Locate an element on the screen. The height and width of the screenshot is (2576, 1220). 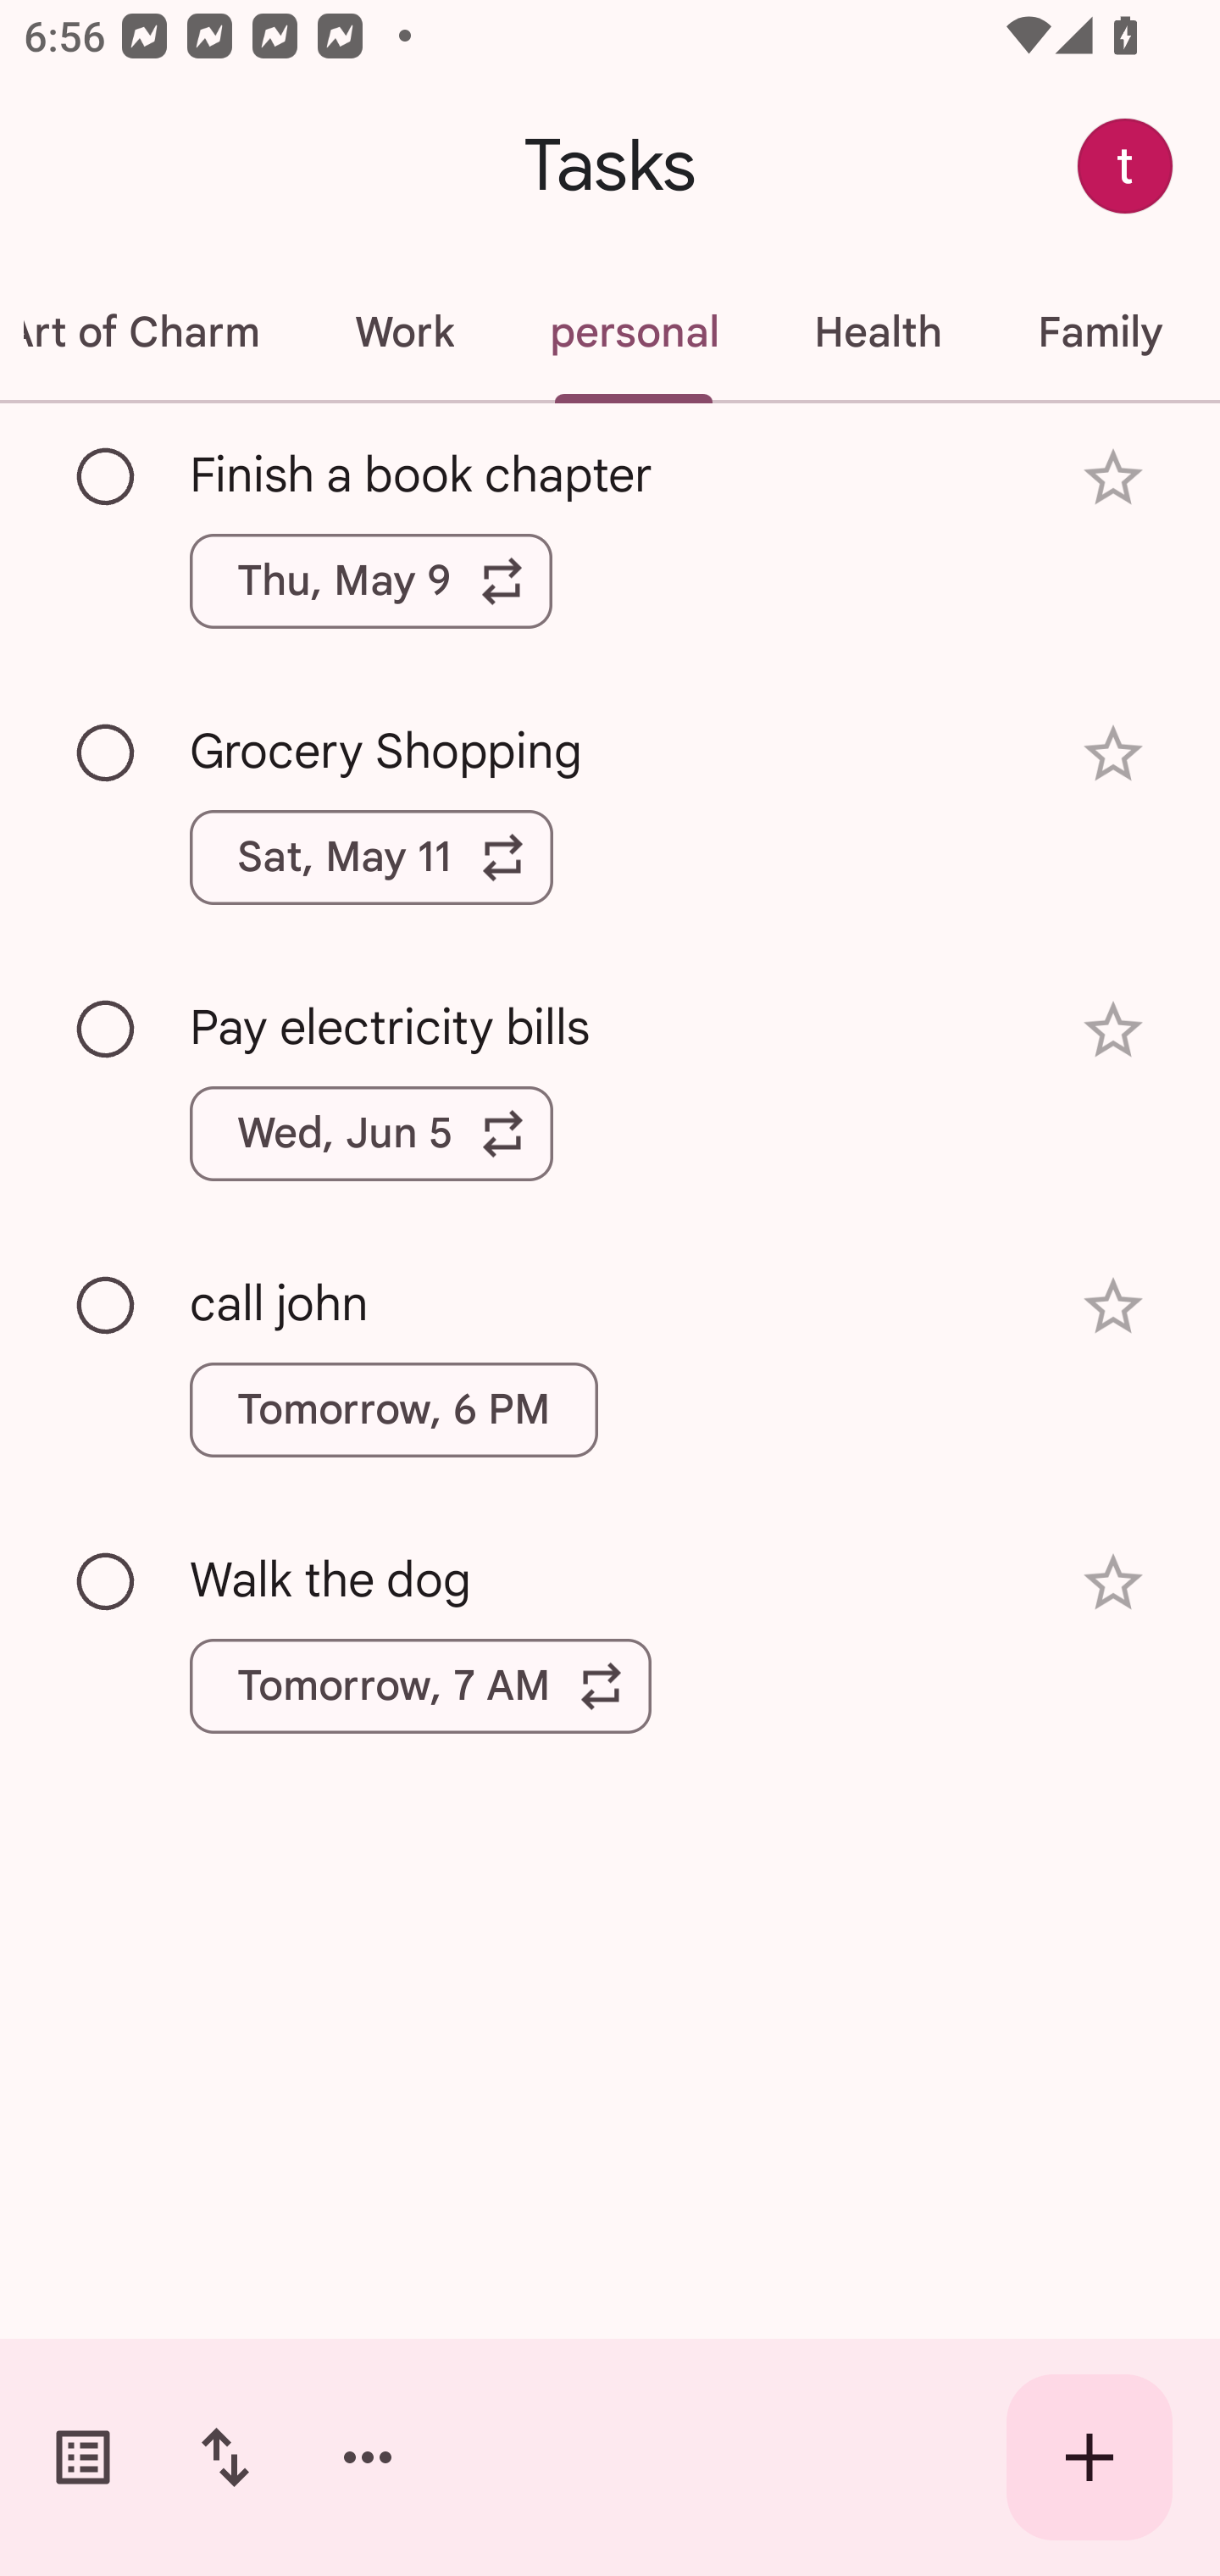
Tomorrow, 7 AM is located at coordinates (420, 1686).